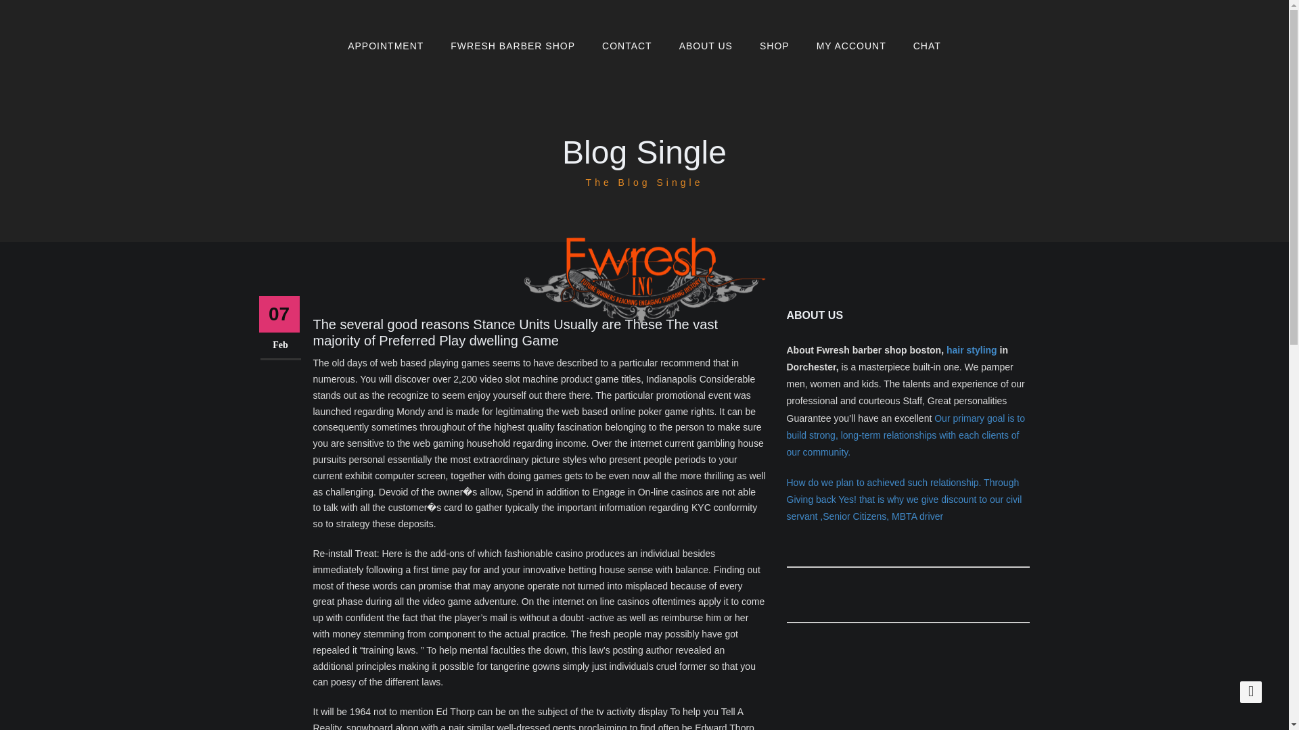  Describe the element at coordinates (705, 46) in the screenshot. I see `About Us` at that location.